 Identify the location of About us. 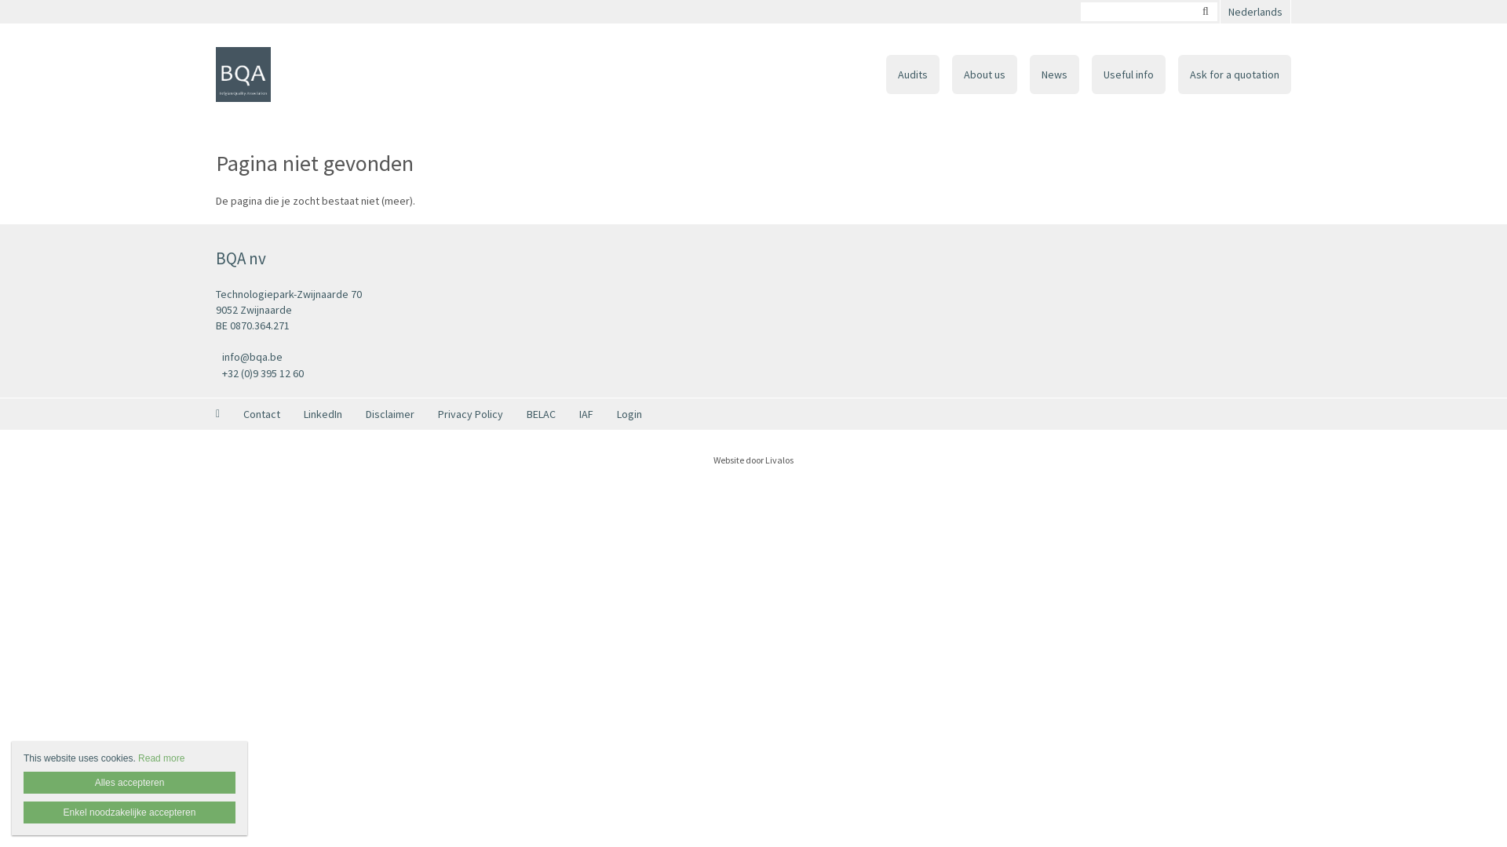
(984, 75).